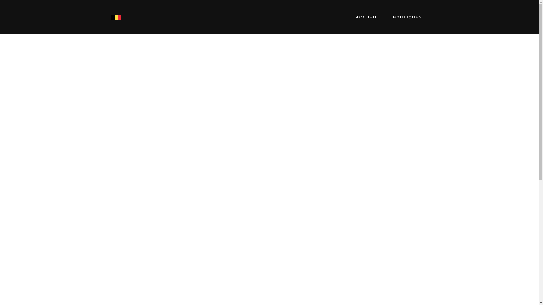 The image size is (543, 305). Describe the element at coordinates (408, 17) in the screenshot. I see `BOUTIQUES` at that location.